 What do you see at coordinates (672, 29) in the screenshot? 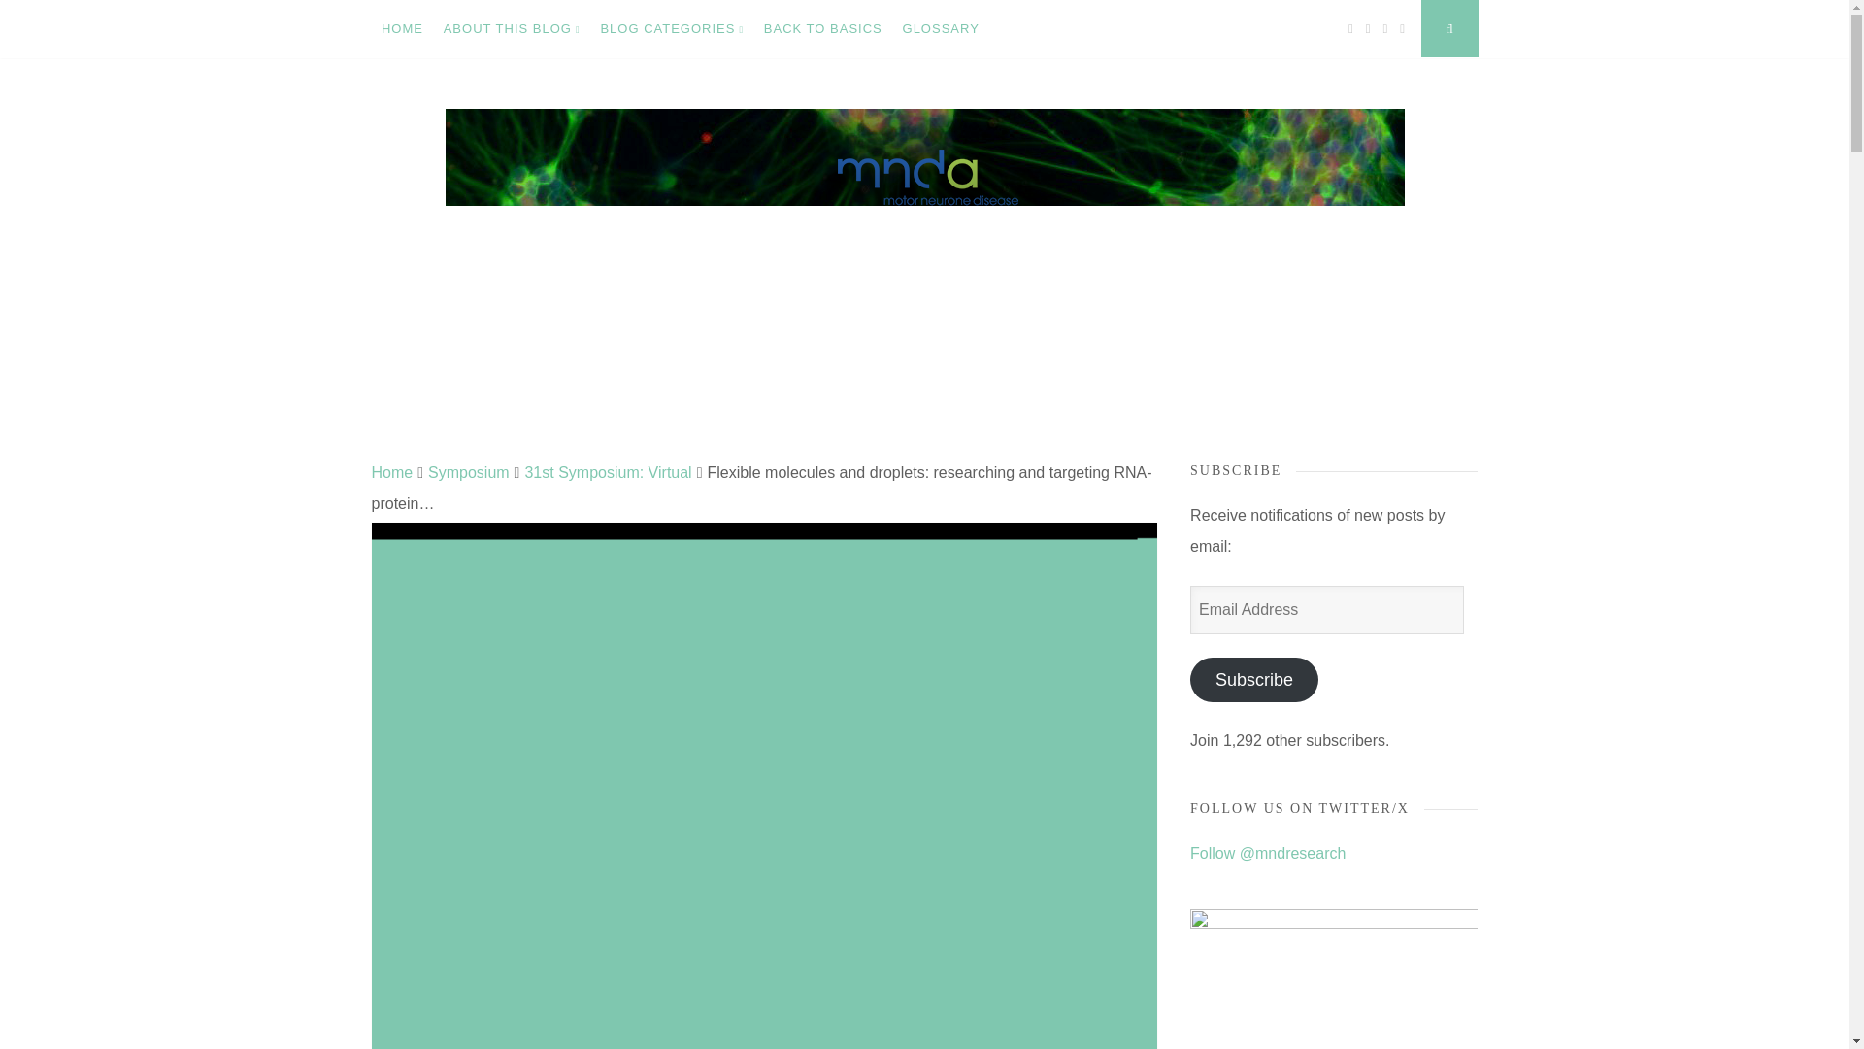
I see `BLOG CATEGORIES` at bounding box center [672, 29].